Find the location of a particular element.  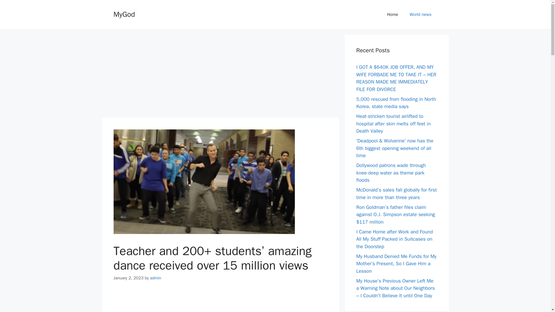

Home is located at coordinates (393, 14).